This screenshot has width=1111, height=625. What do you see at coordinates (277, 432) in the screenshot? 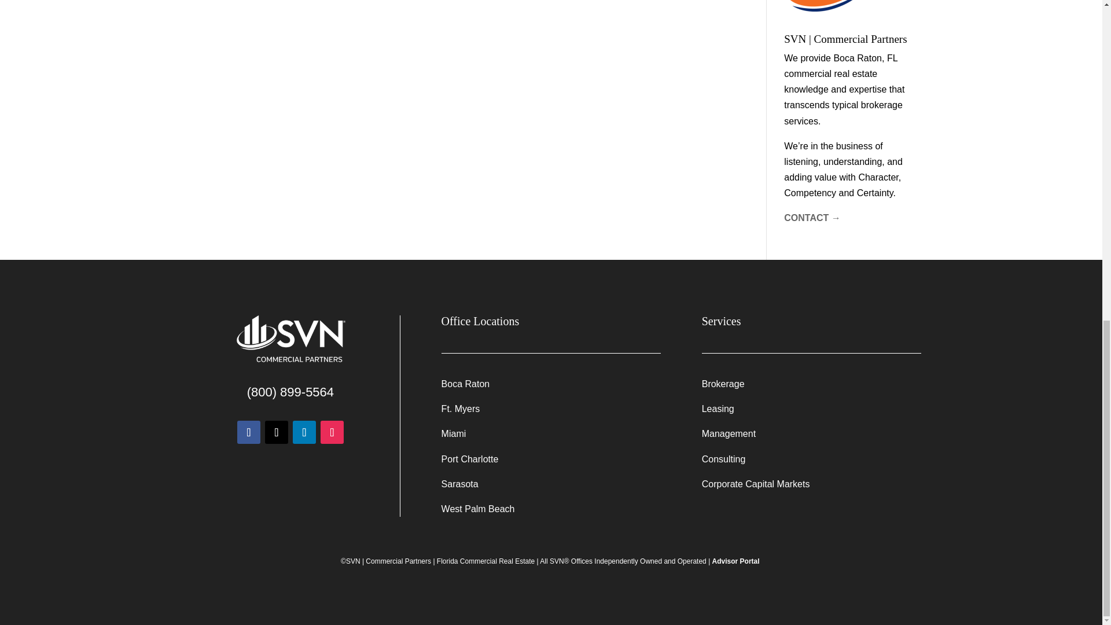
I see `Follow on X` at bounding box center [277, 432].